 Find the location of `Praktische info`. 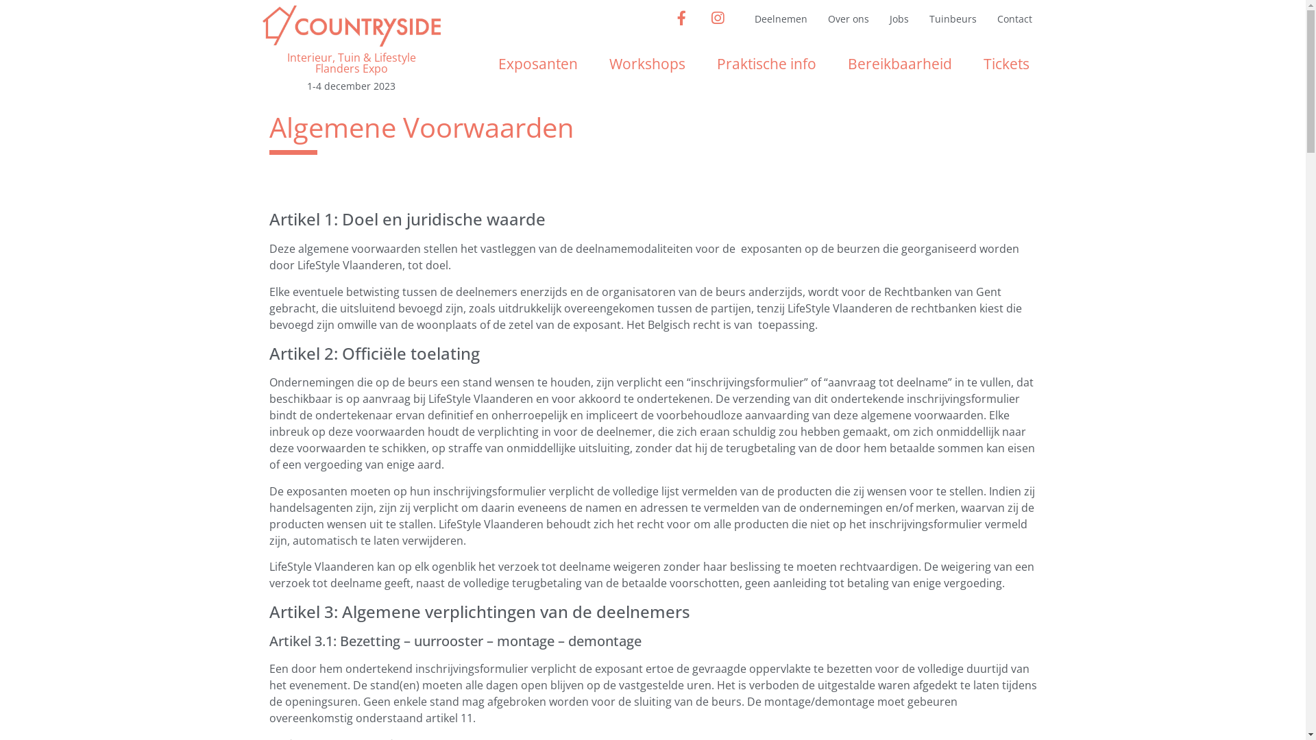

Praktische info is located at coordinates (766, 64).